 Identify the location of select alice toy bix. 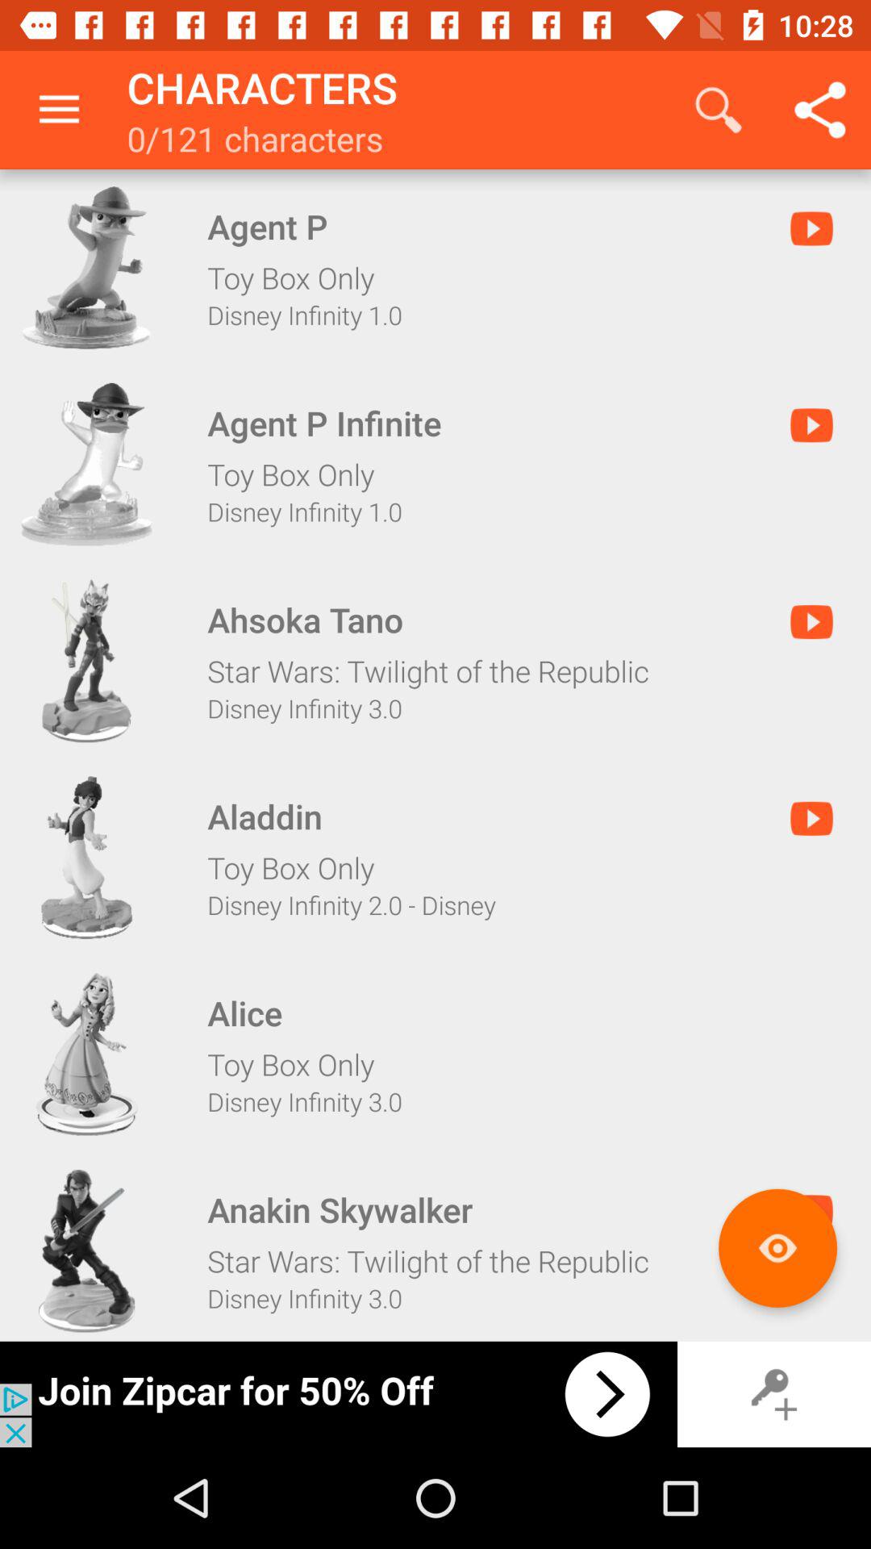
(86, 1054).